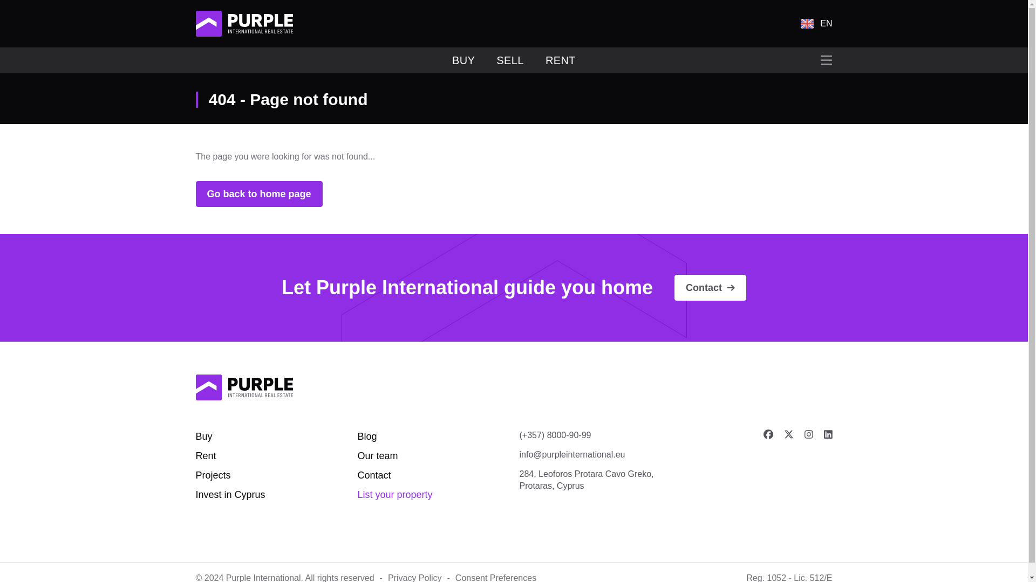 The height and width of the screenshot is (582, 1036). What do you see at coordinates (373, 475) in the screenshot?
I see `Contact` at bounding box center [373, 475].